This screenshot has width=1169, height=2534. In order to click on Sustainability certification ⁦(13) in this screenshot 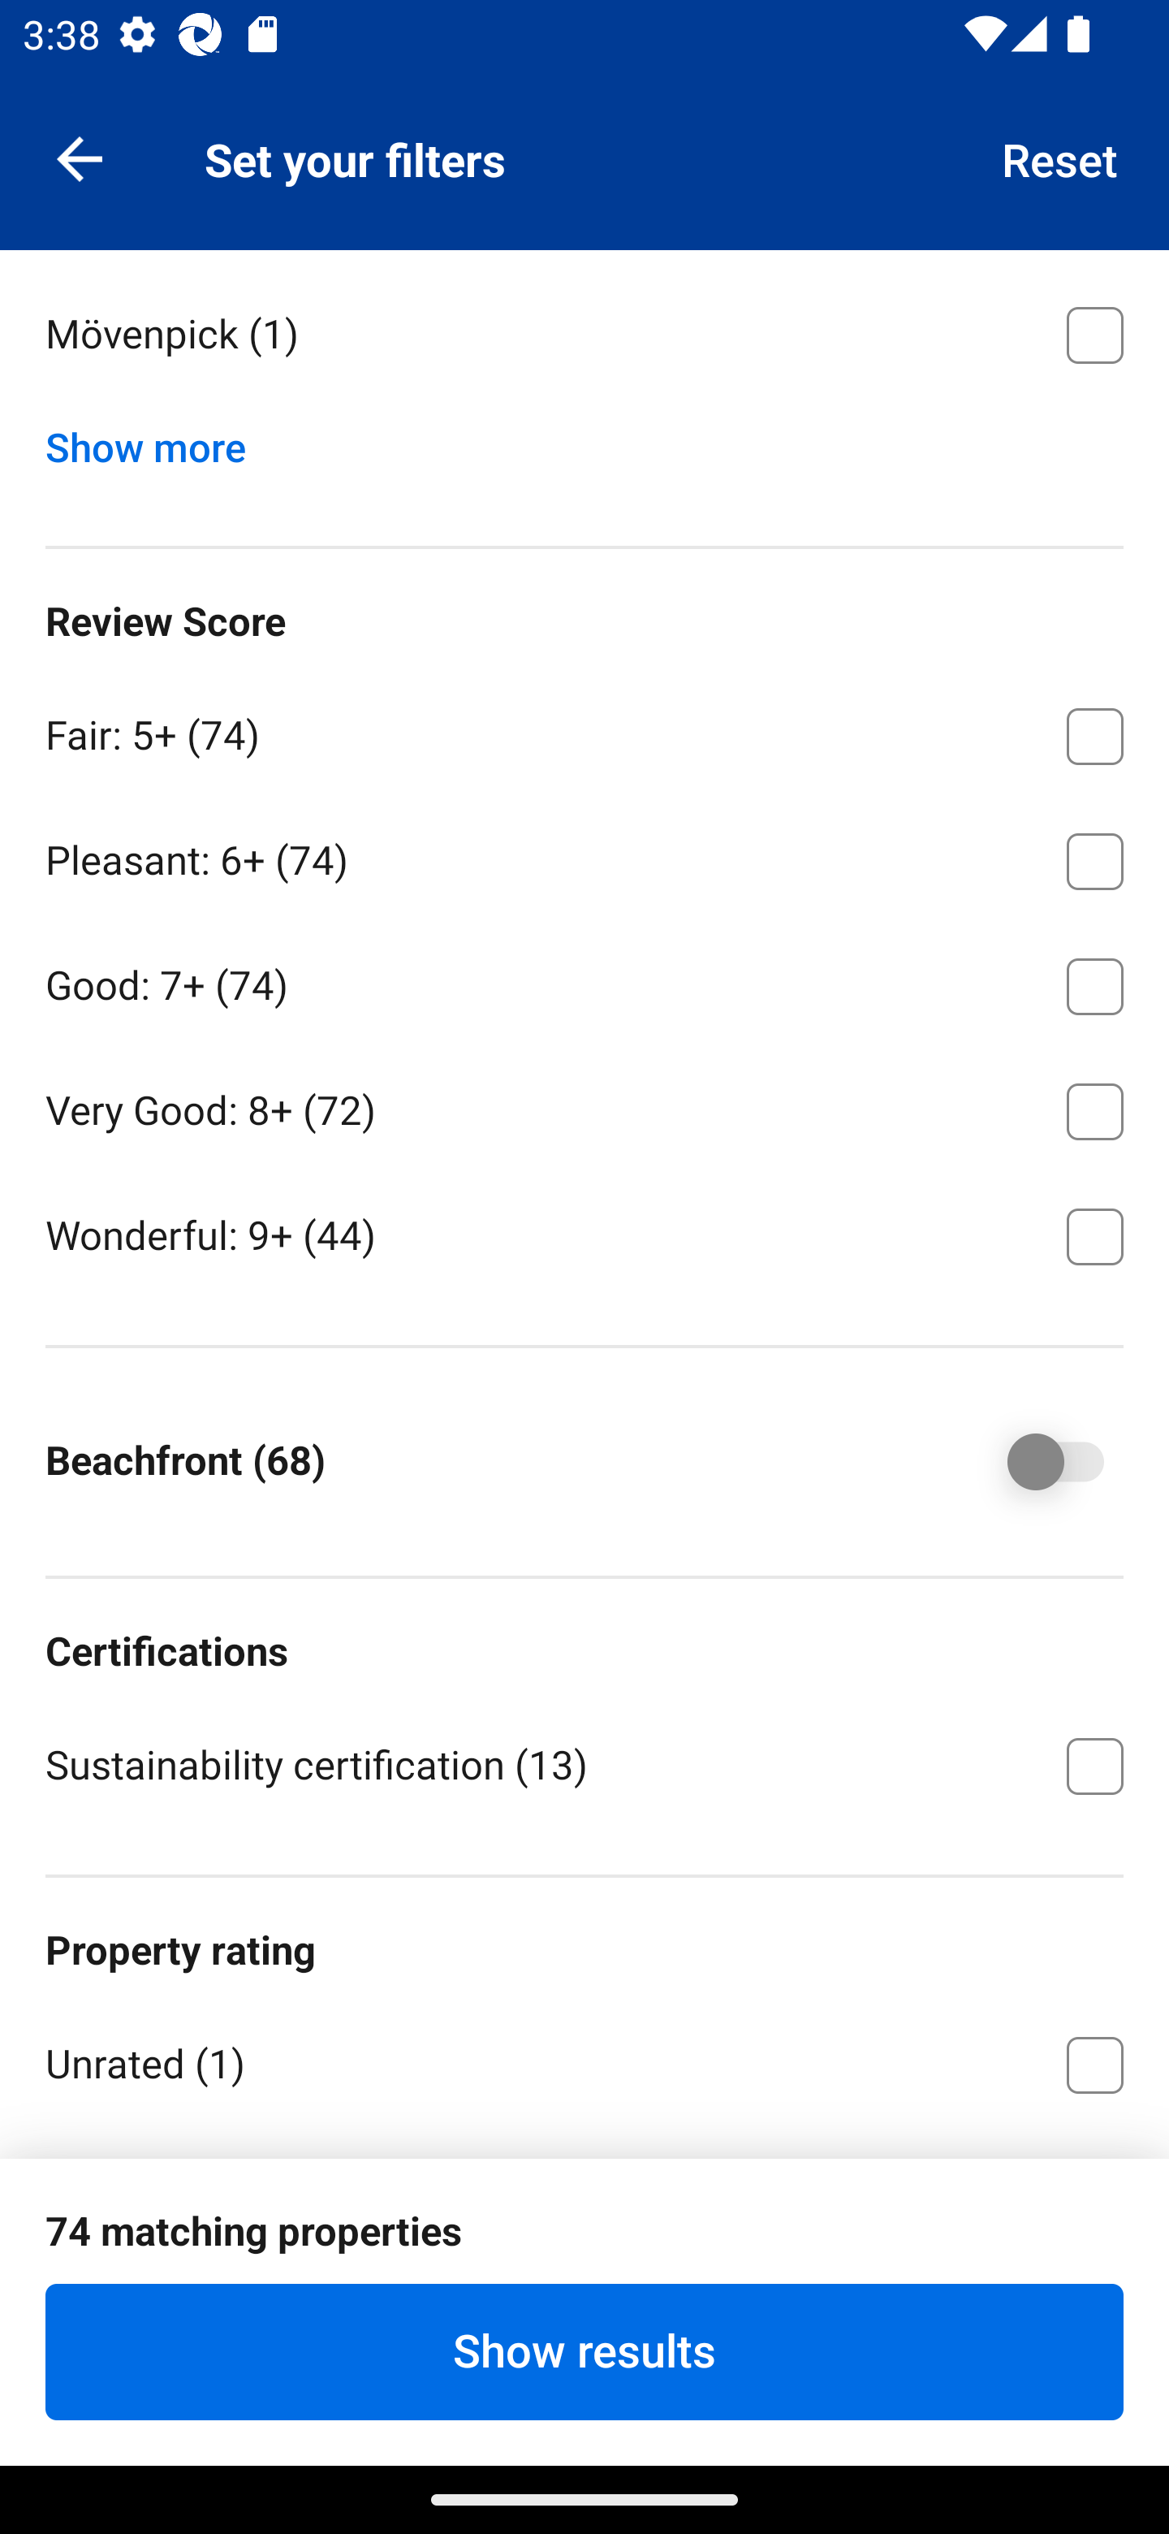, I will do `click(584, 1763)`.